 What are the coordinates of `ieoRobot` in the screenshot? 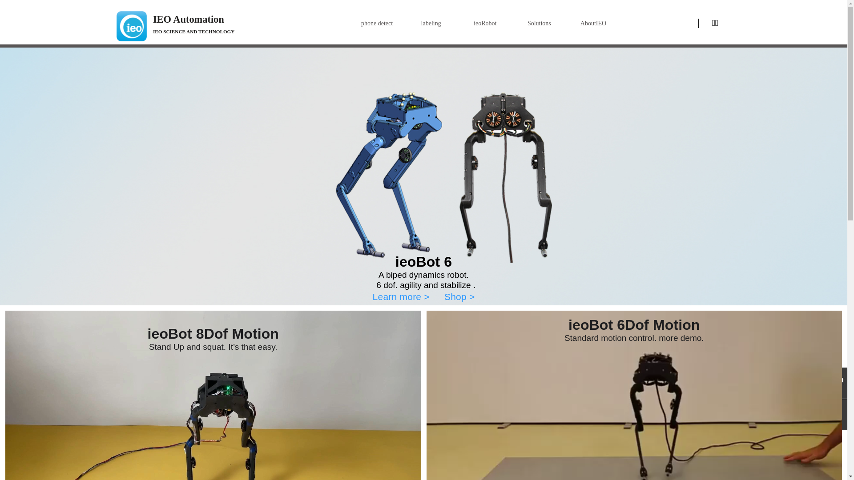 It's located at (485, 24).